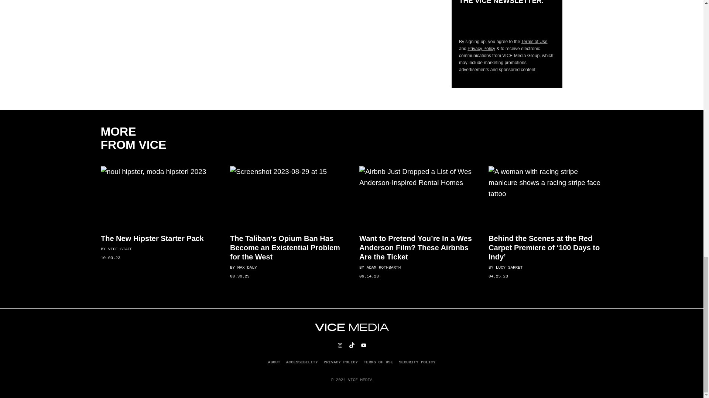  I want to click on Posts by Adam Rothbarth, so click(383, 268).